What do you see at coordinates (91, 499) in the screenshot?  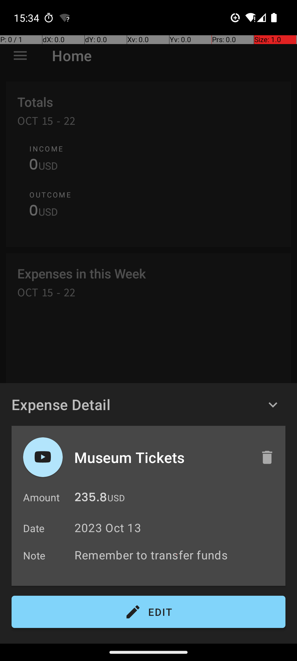 I see `235.8` at bounding box center [91, 499].